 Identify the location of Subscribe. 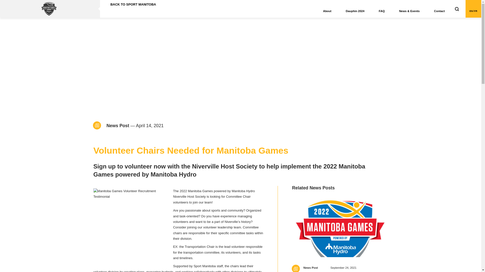
(13, 4).